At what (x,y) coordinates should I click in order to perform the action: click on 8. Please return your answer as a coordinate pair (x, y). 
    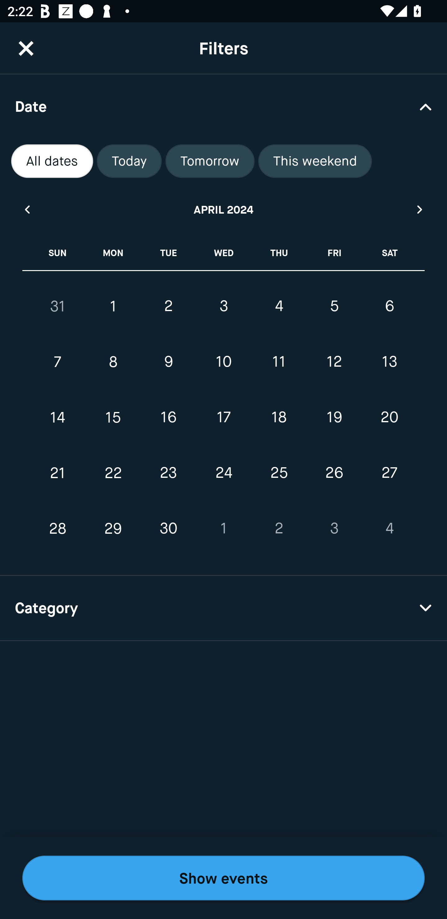
    Looking at the image, I should click on (113, 362).